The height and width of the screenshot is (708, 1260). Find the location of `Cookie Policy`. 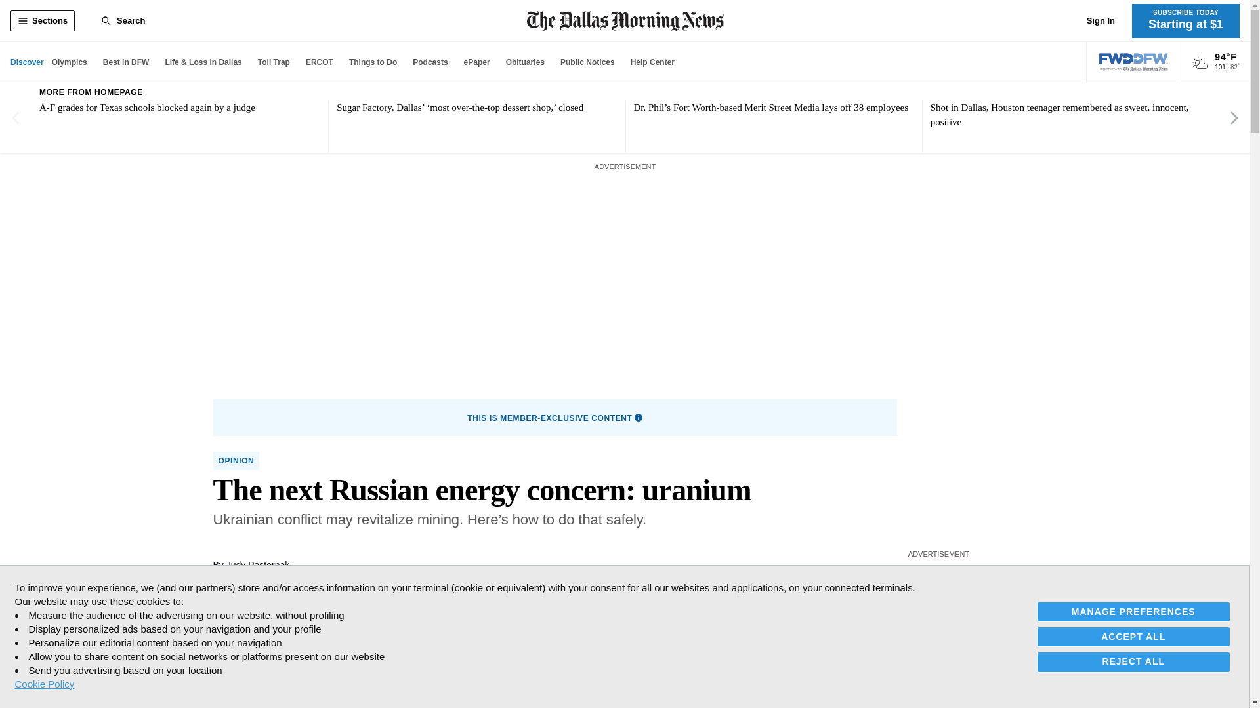

Cookie Policy is located at coordinates (44, 684).